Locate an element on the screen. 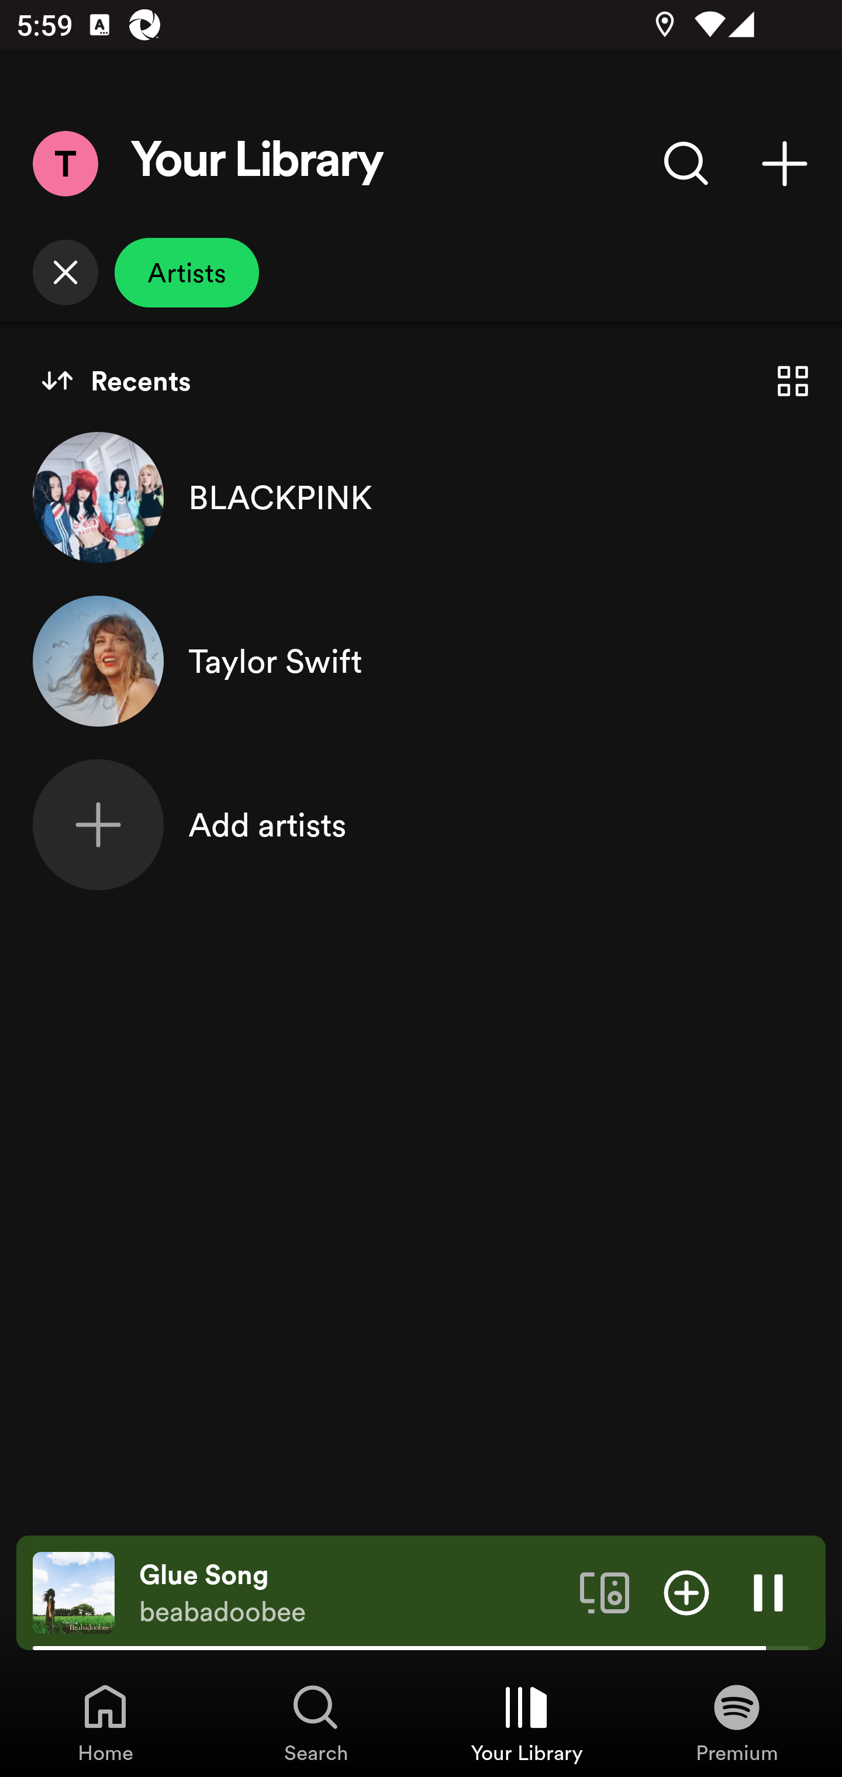 This screenshot has height=1777, width=842. Clear Filters is located at coordinates (65, 272).